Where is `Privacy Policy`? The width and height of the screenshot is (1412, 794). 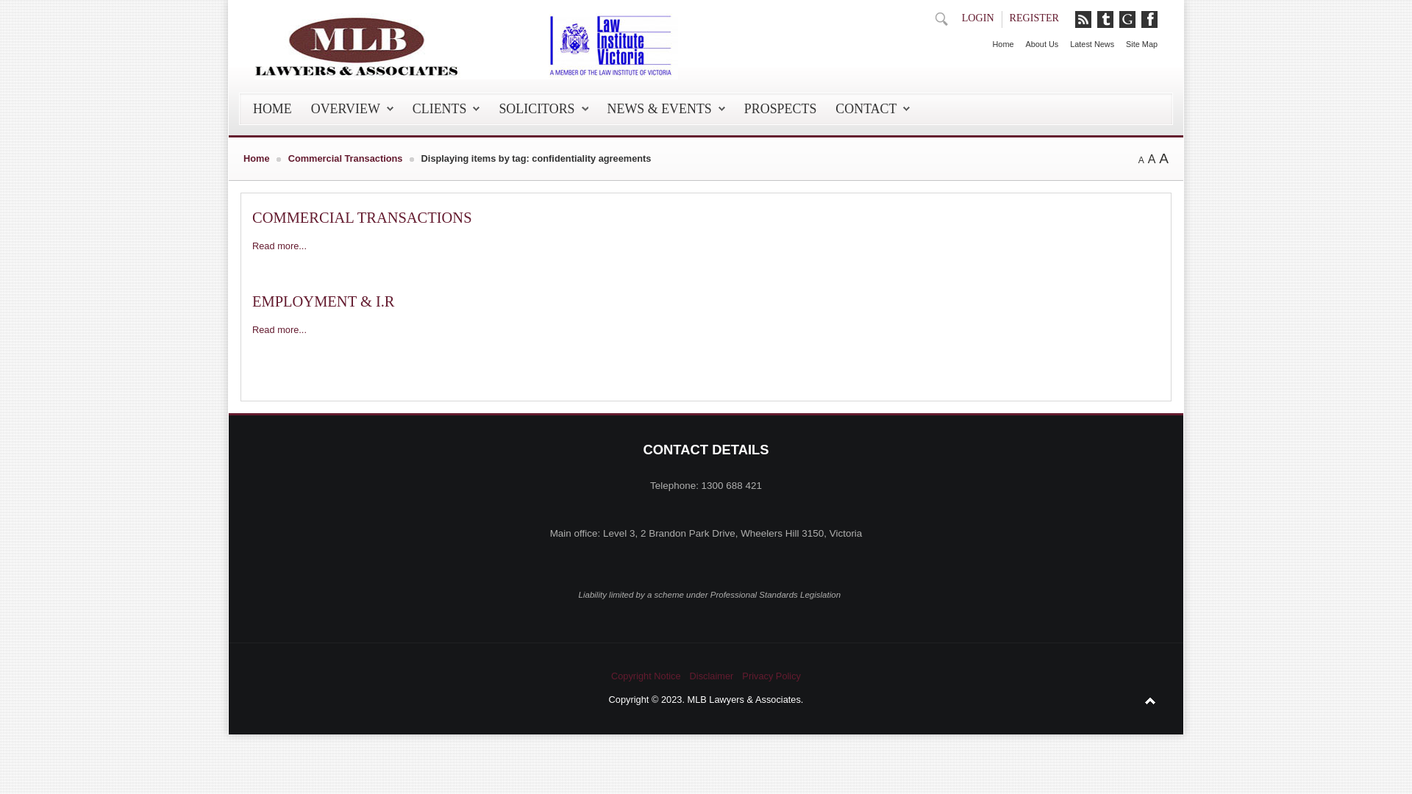
Privacy Policy is located at coordinates (771, 676).